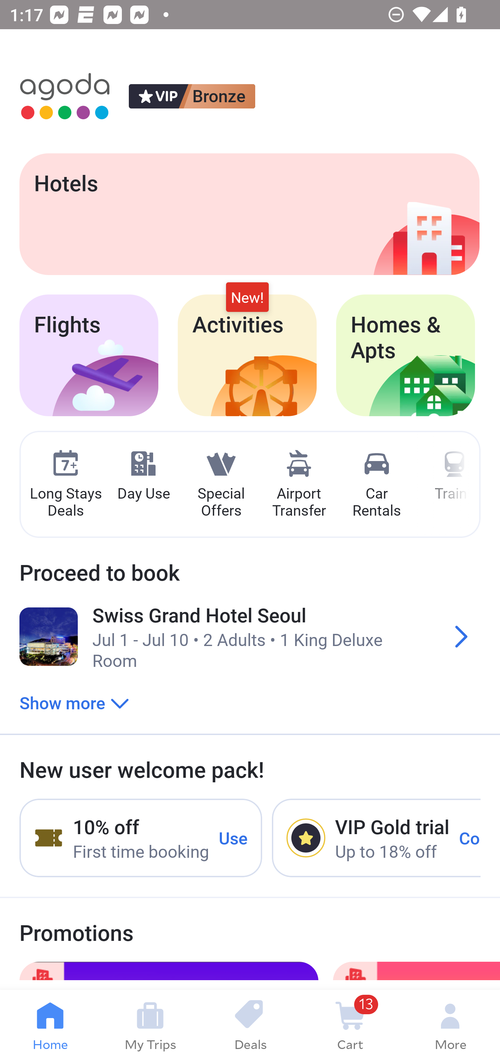 The height and width of the screenshot is (1057, 500). I want to click on Day Use, so click(143, 476).